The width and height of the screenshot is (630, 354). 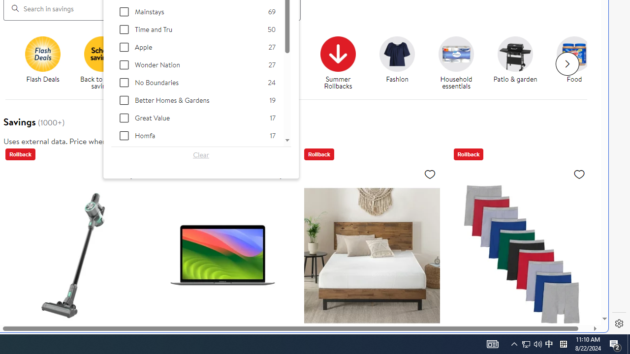 What do you see at coordinates (460, 63) in the screenshot?
I see `Household essentials` at bounding box center [460, 63].